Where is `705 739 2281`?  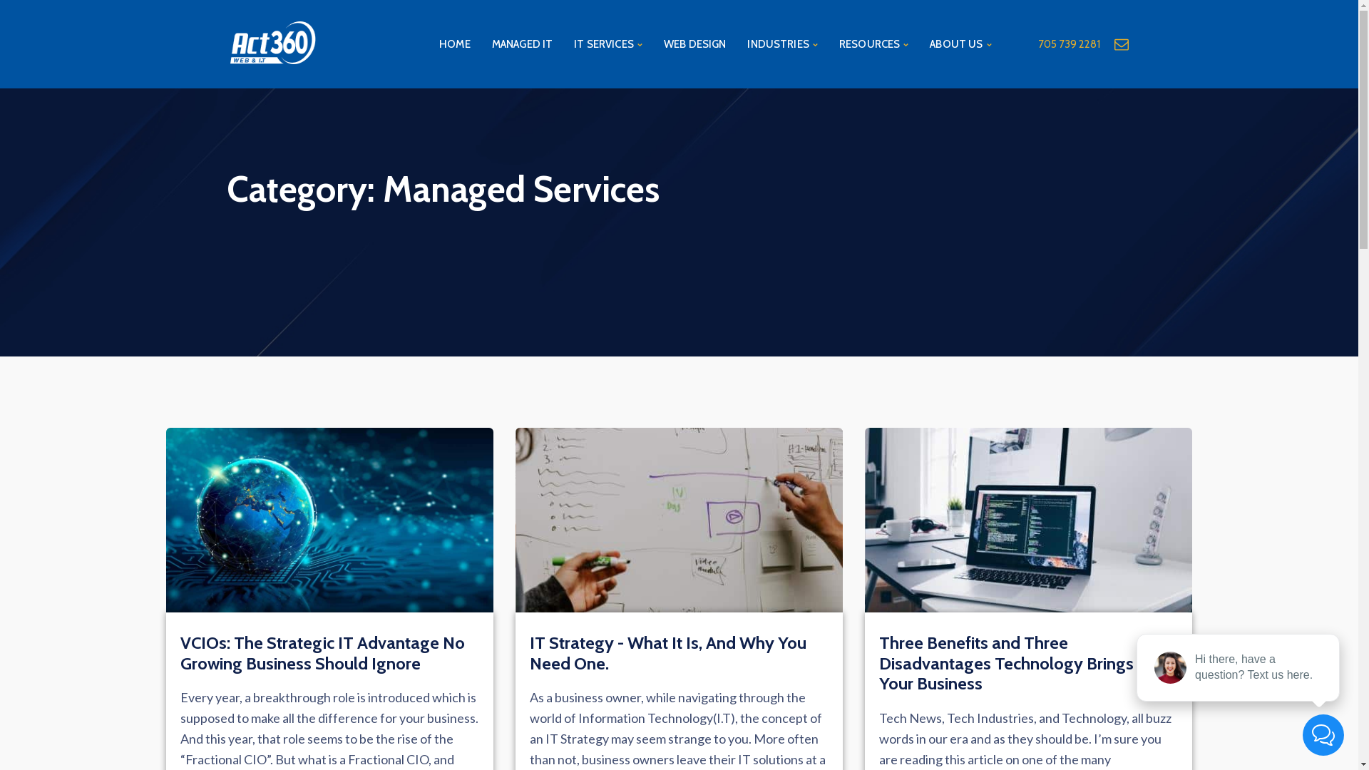
705 739 2281 is located at coordinates (1070, 44).